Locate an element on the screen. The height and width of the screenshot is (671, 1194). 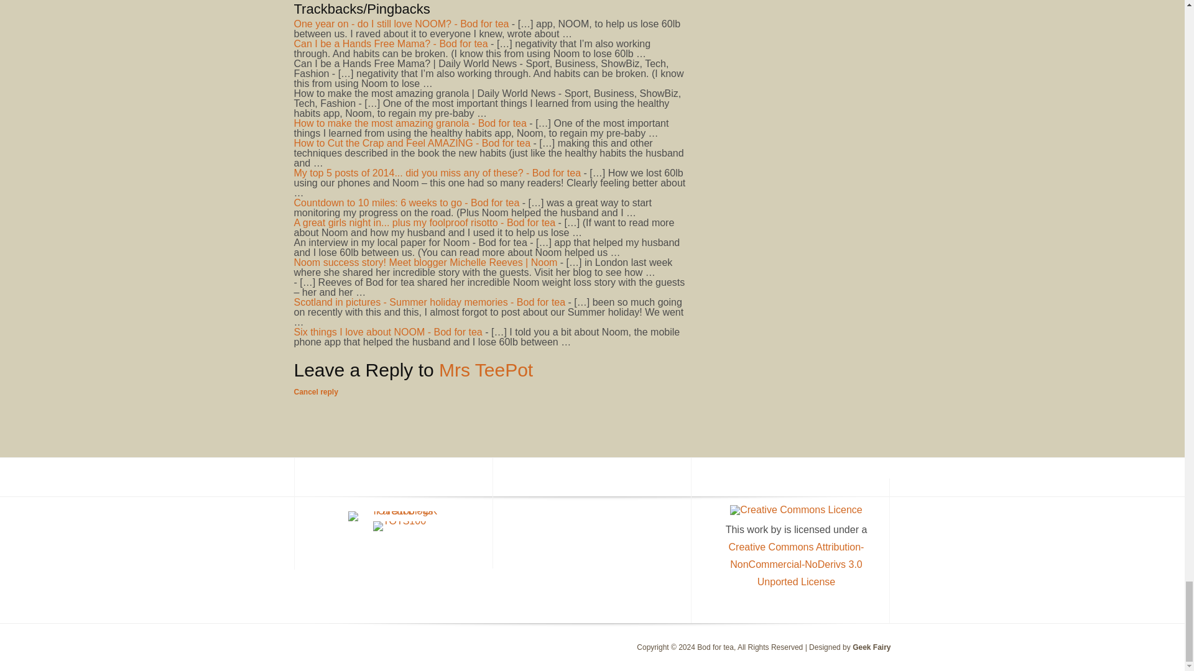
TOTS 100 - UK Parent Blogs is located at coordinates (399, 511).